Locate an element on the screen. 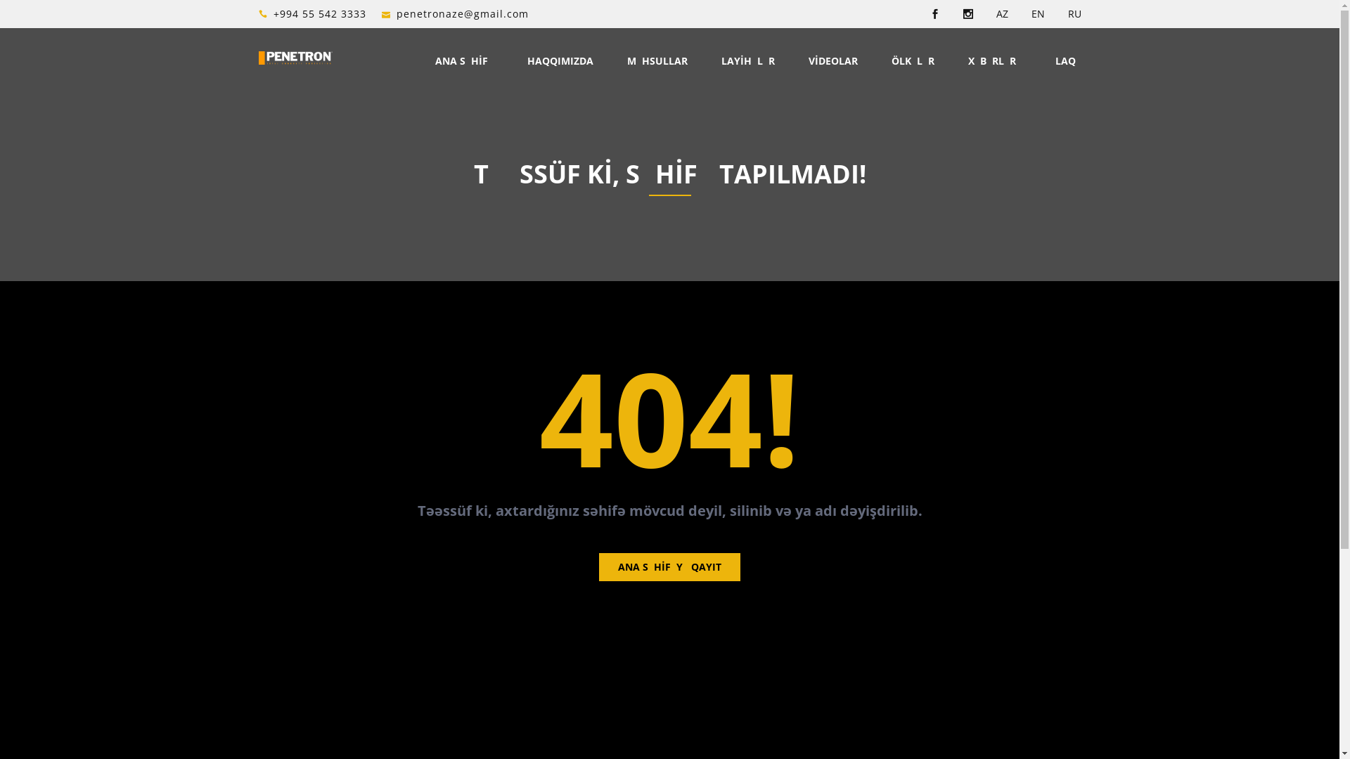 The image size is (1350, 759). +994 55 542 3333 is located at coordinates (319, 14).